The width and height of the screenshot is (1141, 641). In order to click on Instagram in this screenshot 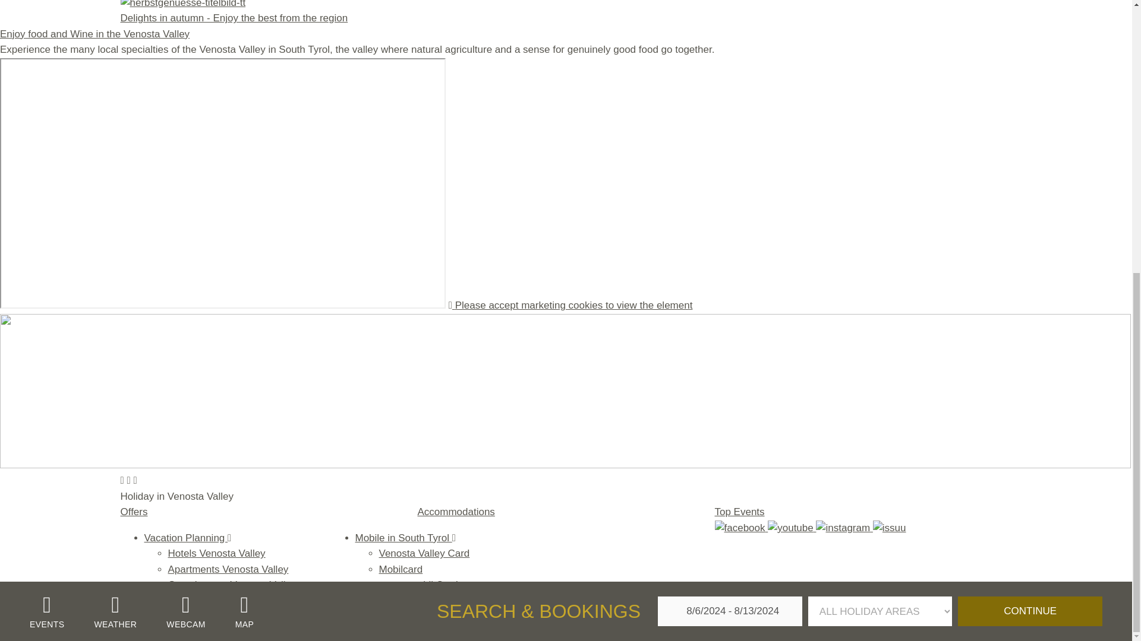, I will do `click(844, 528)`.